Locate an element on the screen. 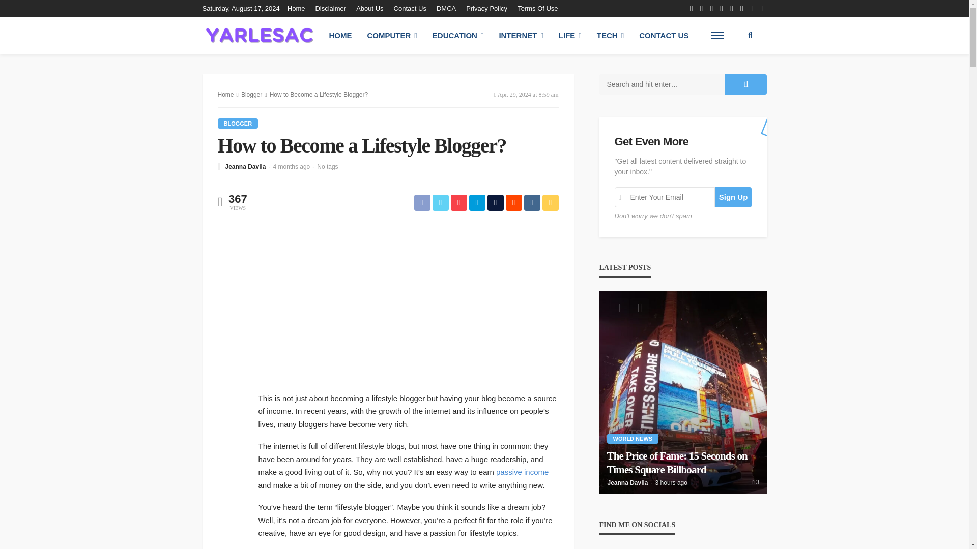  Blogger is located at coordinates (238, 123).